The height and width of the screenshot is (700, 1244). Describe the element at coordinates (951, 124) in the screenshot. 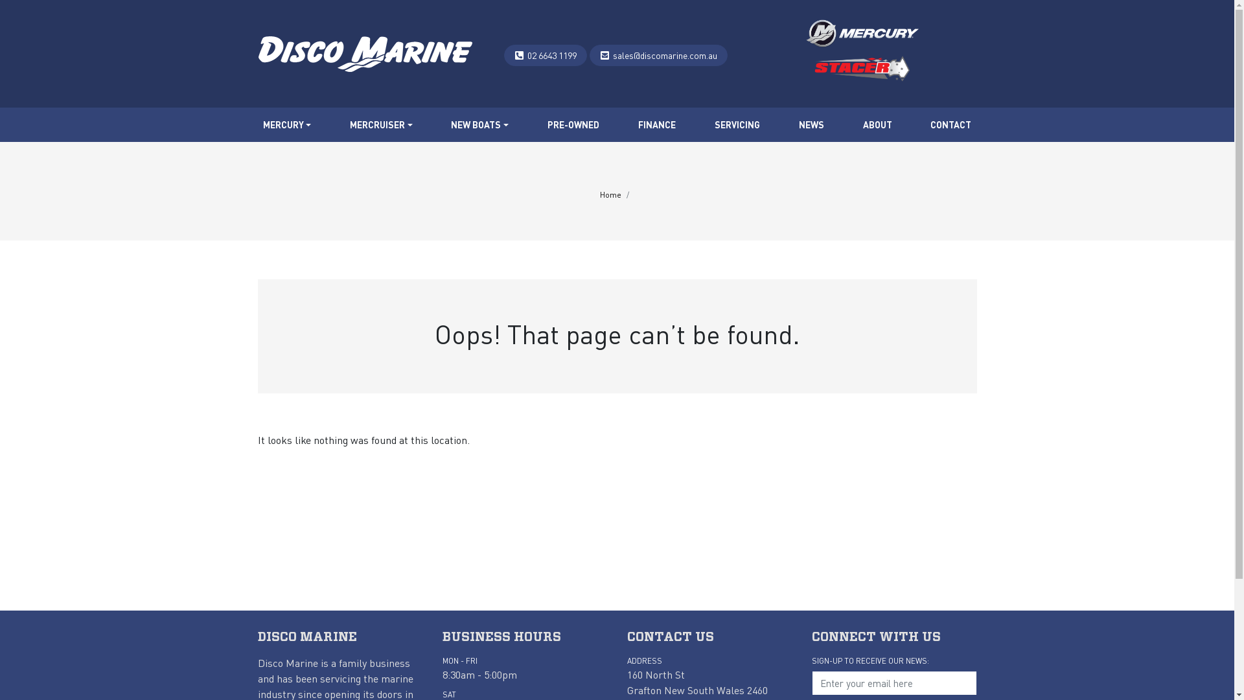

I see `CONTACT` at that location.